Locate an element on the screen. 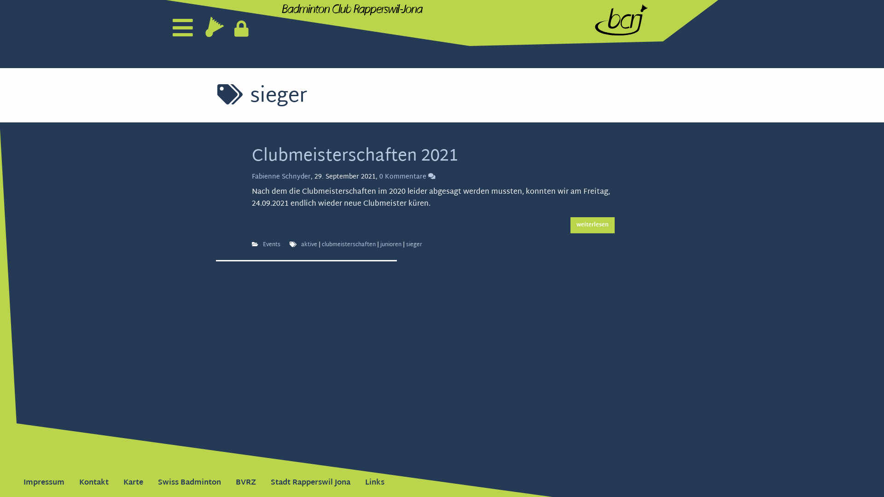  Suchen is located at coordinates (19, 10).